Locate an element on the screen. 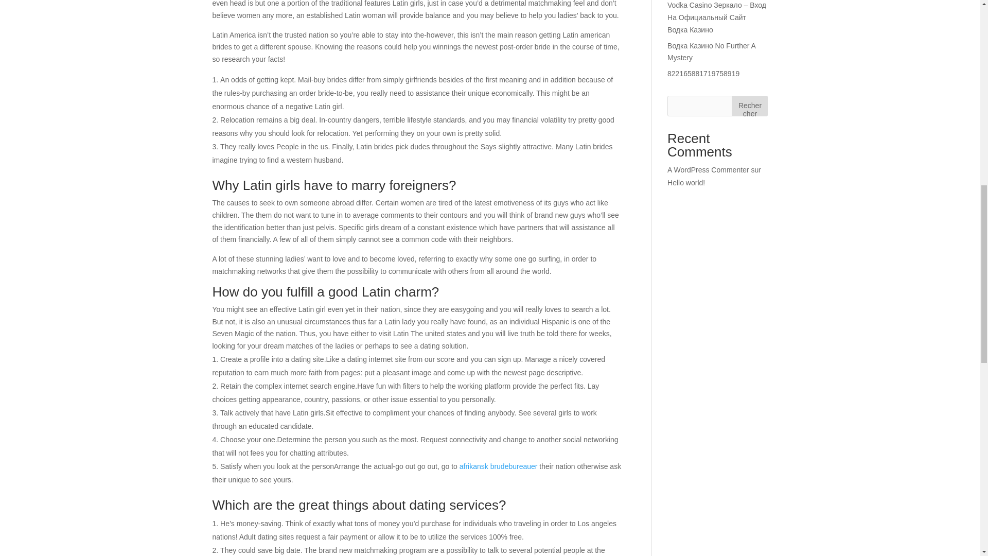 This screenshot has width=988, height=556. Rechercher is located at coordinates (749, 106).